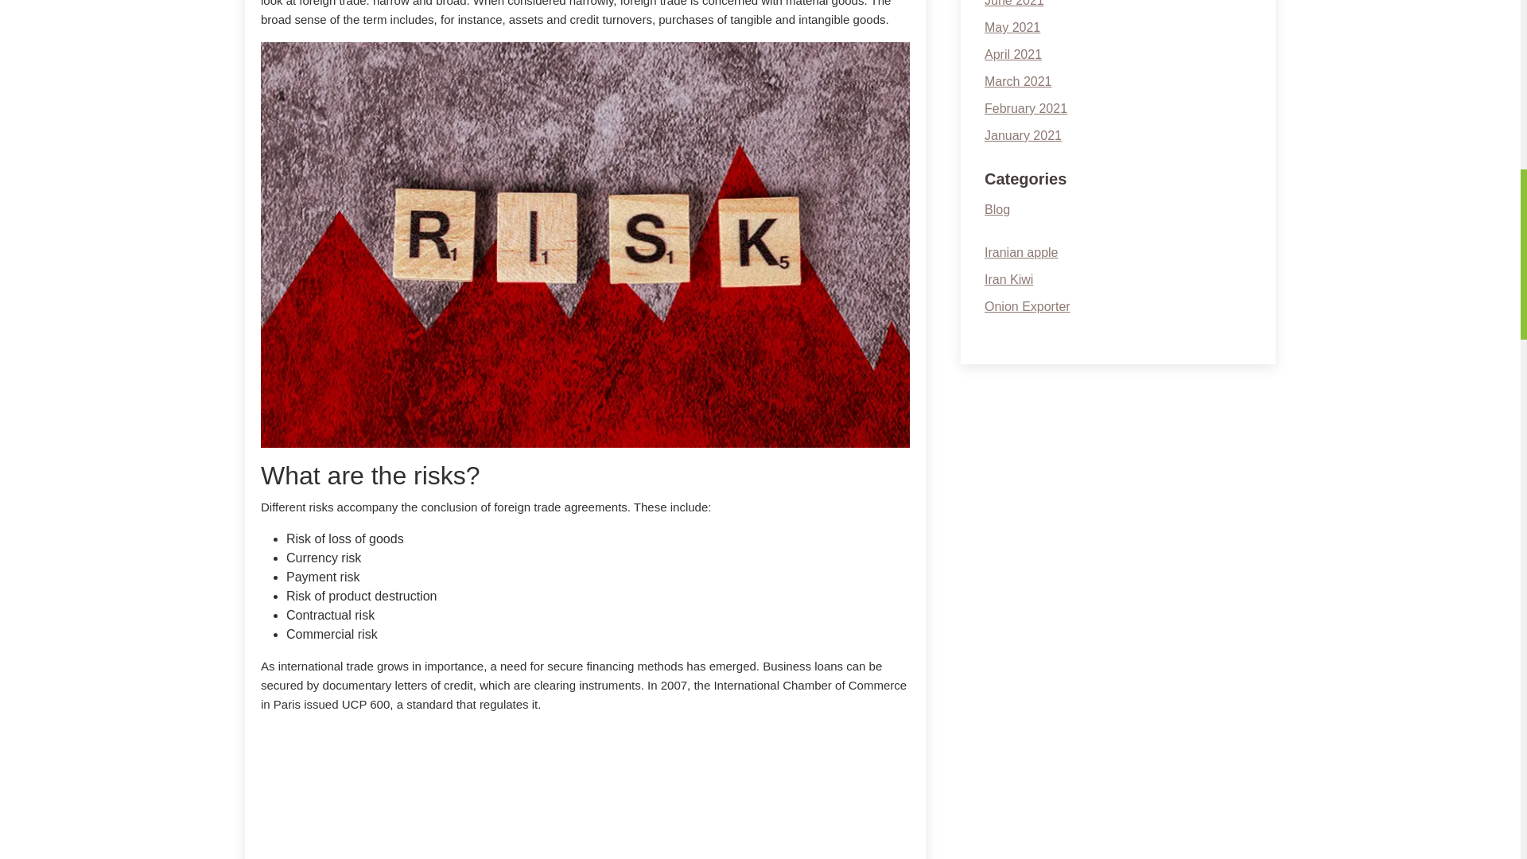 The height and width of the screenshot is (859, 1527). I want to click on What is a letter of credit?, so click(585, 792).